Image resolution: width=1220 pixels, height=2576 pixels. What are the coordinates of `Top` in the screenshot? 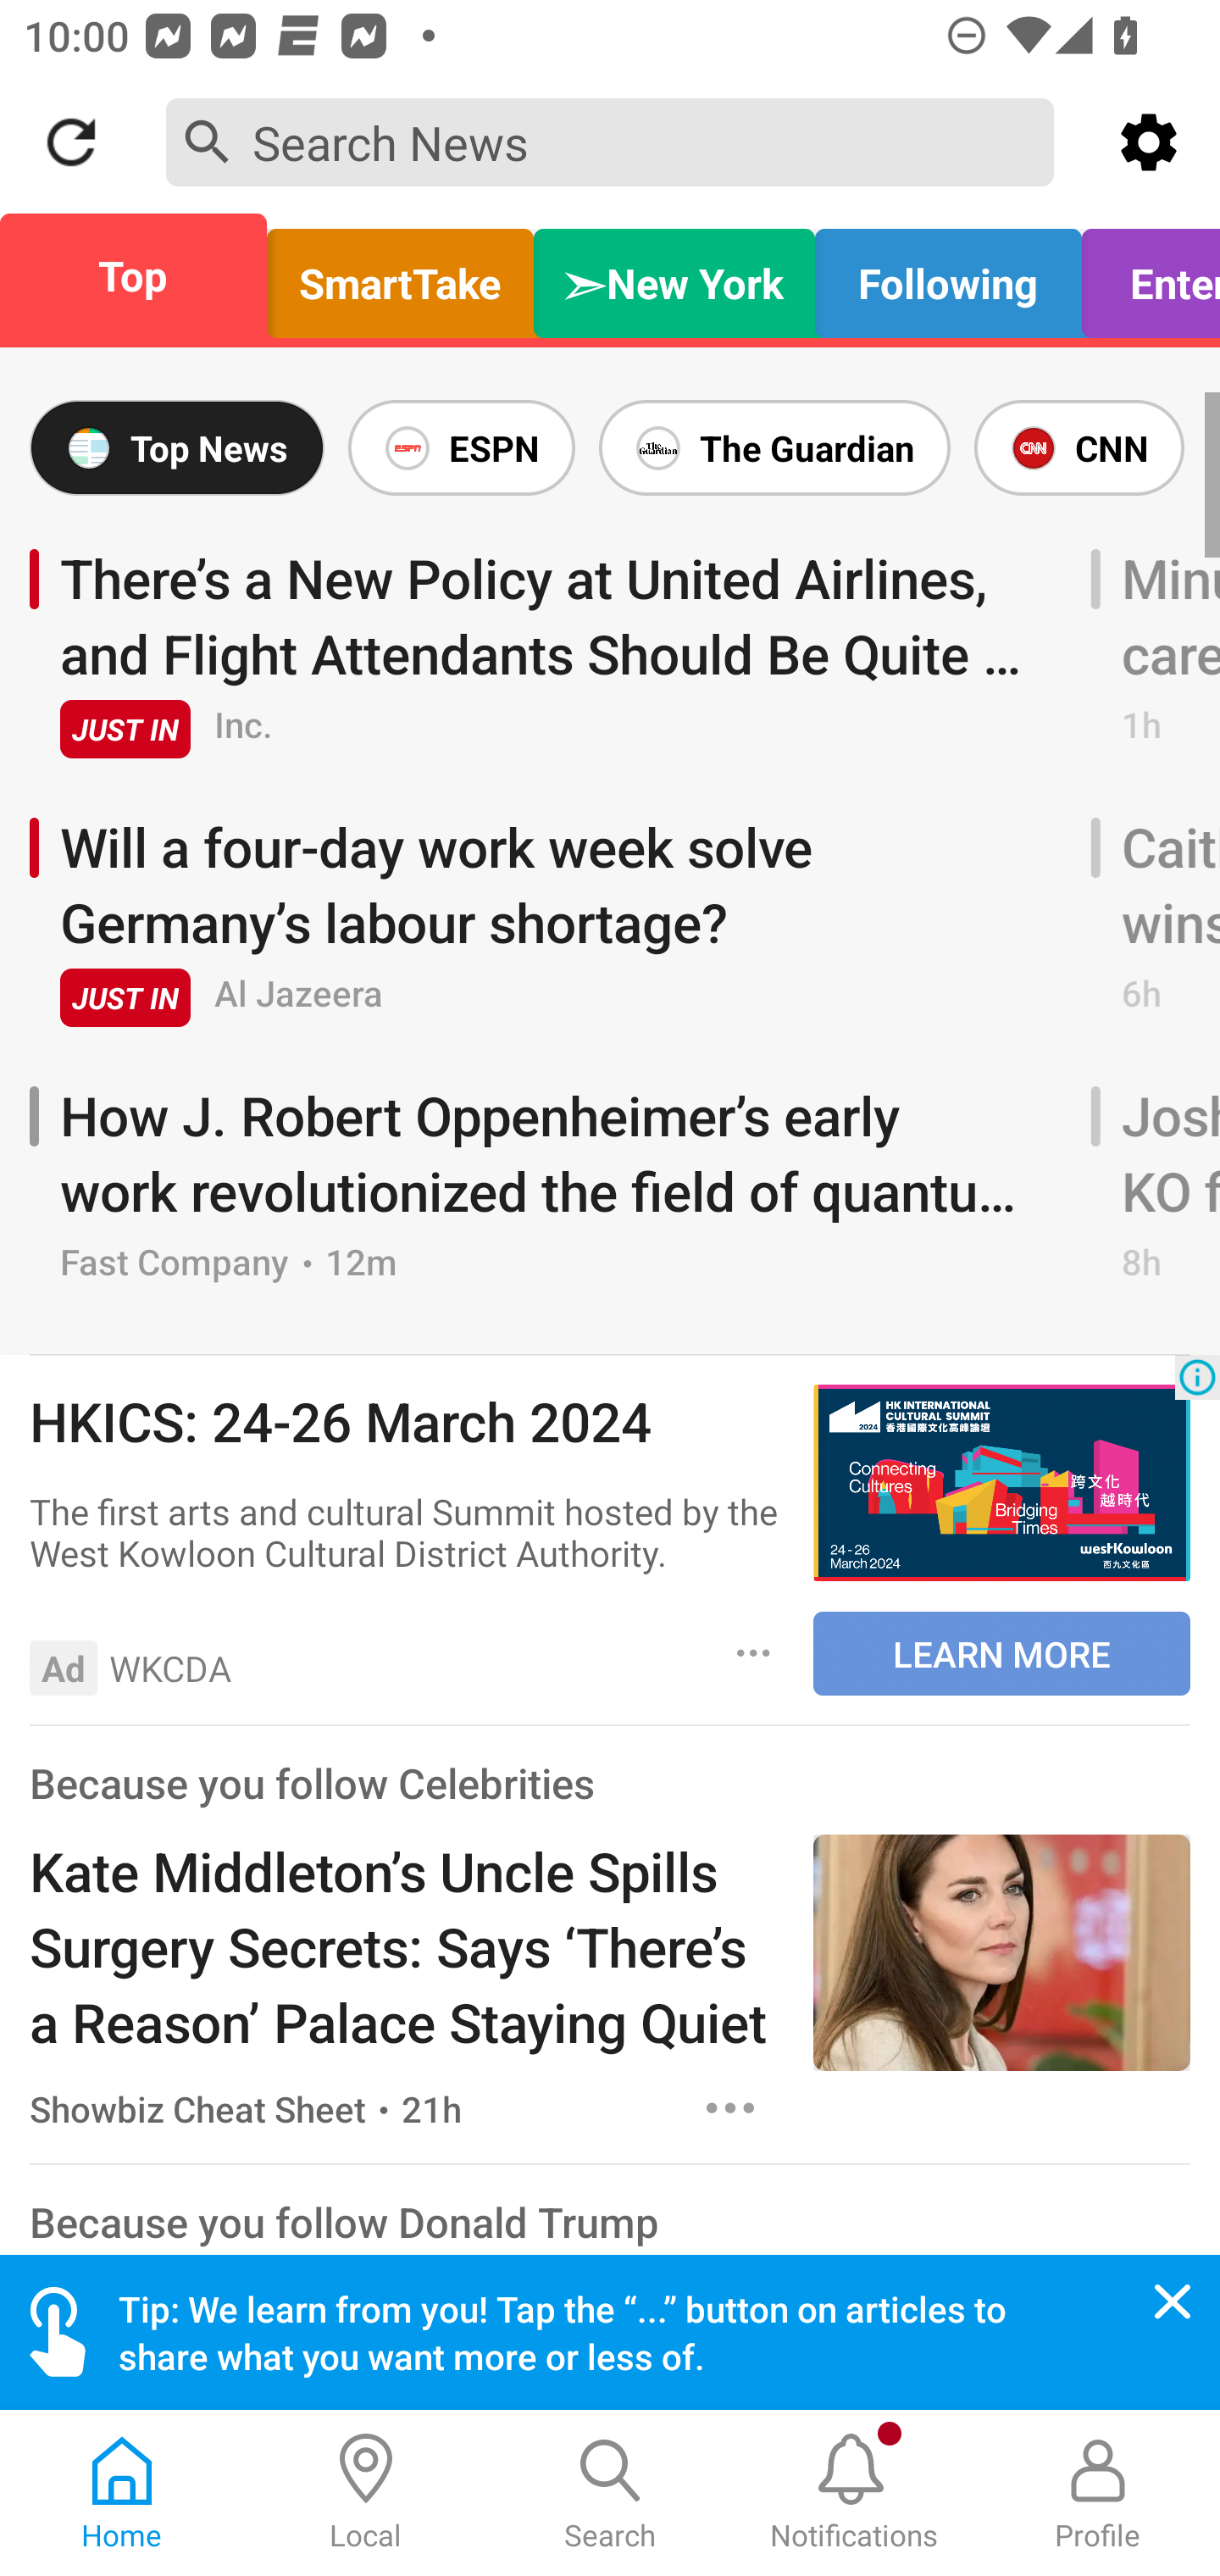 It's located at (142, 275).